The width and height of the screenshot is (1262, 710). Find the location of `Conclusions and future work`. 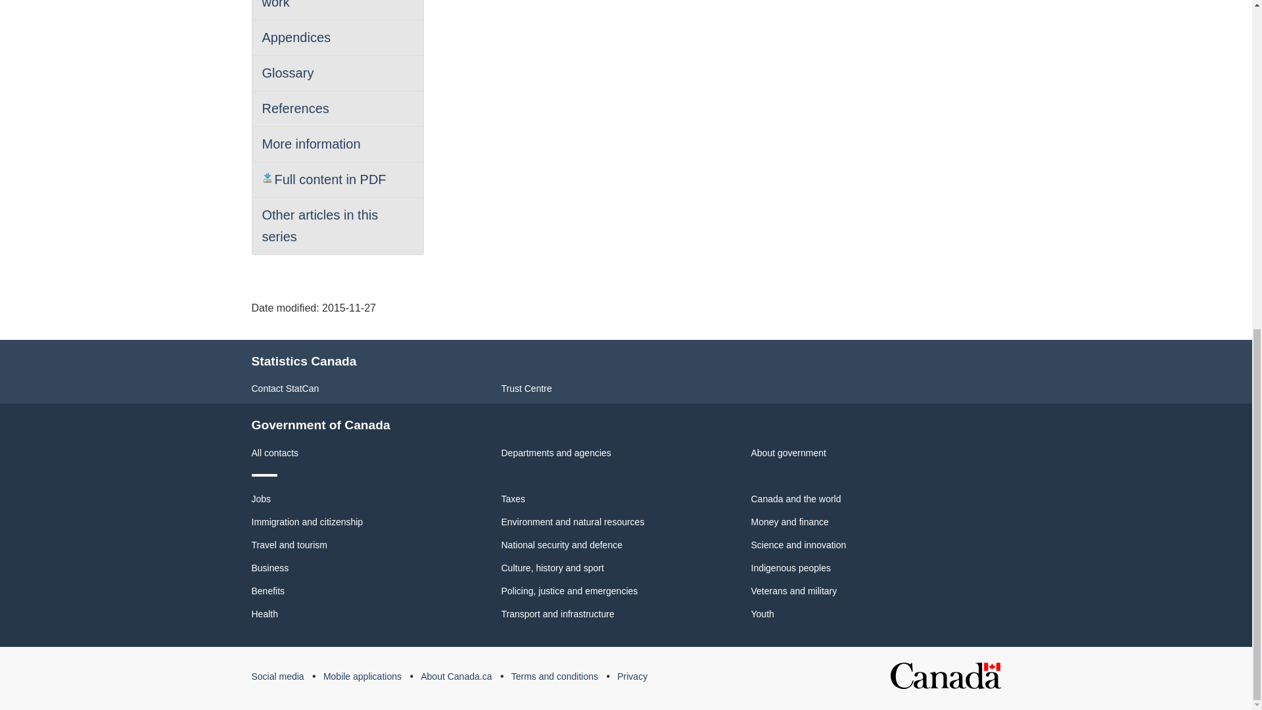

Conclusions and future work is located at coordinates (329, 5).